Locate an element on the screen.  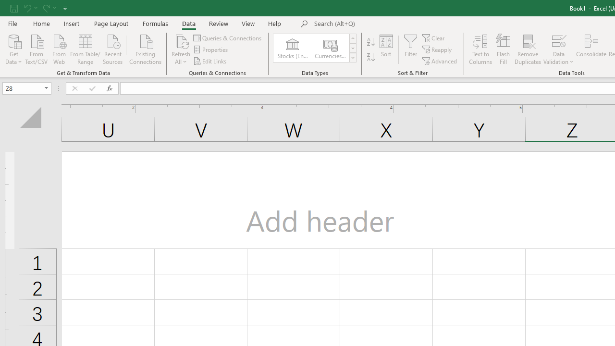
Name Box is located at coordinates (27, 88).